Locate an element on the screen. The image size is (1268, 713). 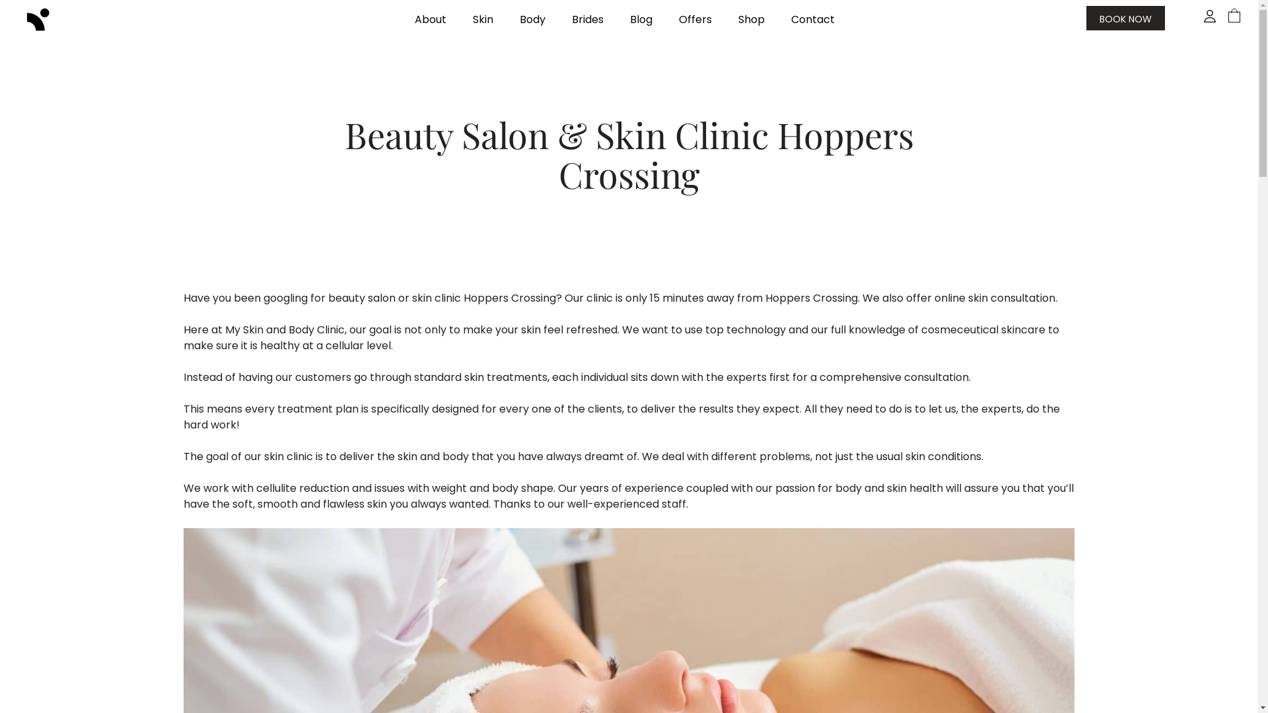
View your shopping cart is located at coordinates (1234, 20).